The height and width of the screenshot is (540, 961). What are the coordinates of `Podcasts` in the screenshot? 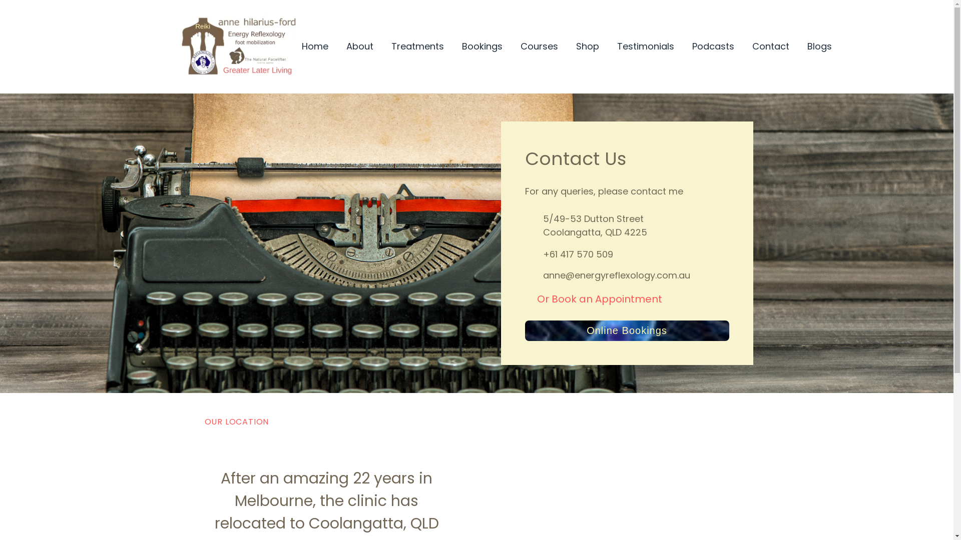 It's located at (713, 47).